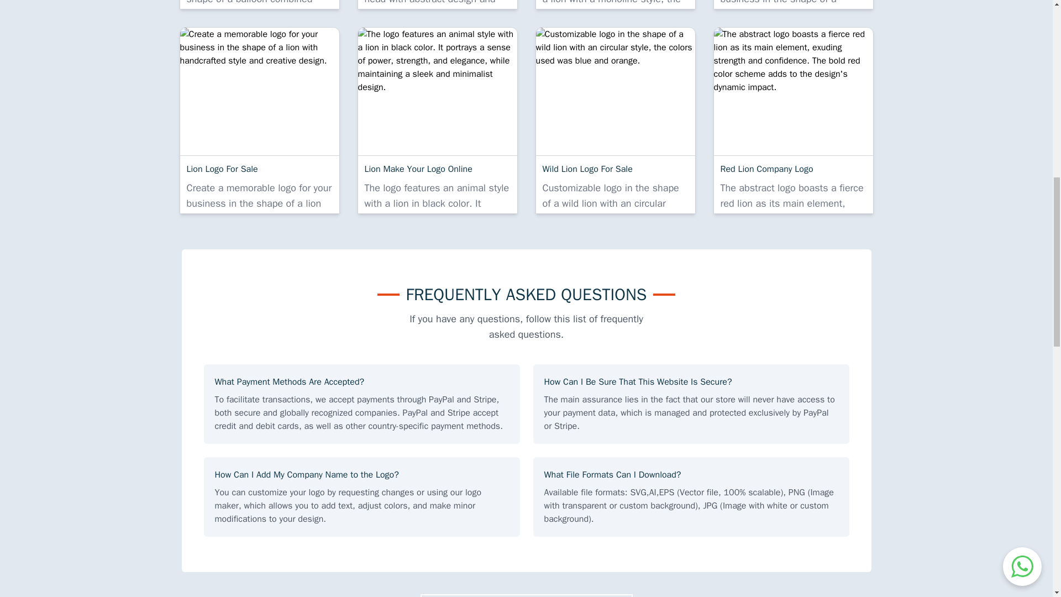 The width and height of the screenshot is (1061, 597). Describe the element at coordinates (615, 91) in the screenshot. I see `Wild Lion Logo For Sale` at that location.